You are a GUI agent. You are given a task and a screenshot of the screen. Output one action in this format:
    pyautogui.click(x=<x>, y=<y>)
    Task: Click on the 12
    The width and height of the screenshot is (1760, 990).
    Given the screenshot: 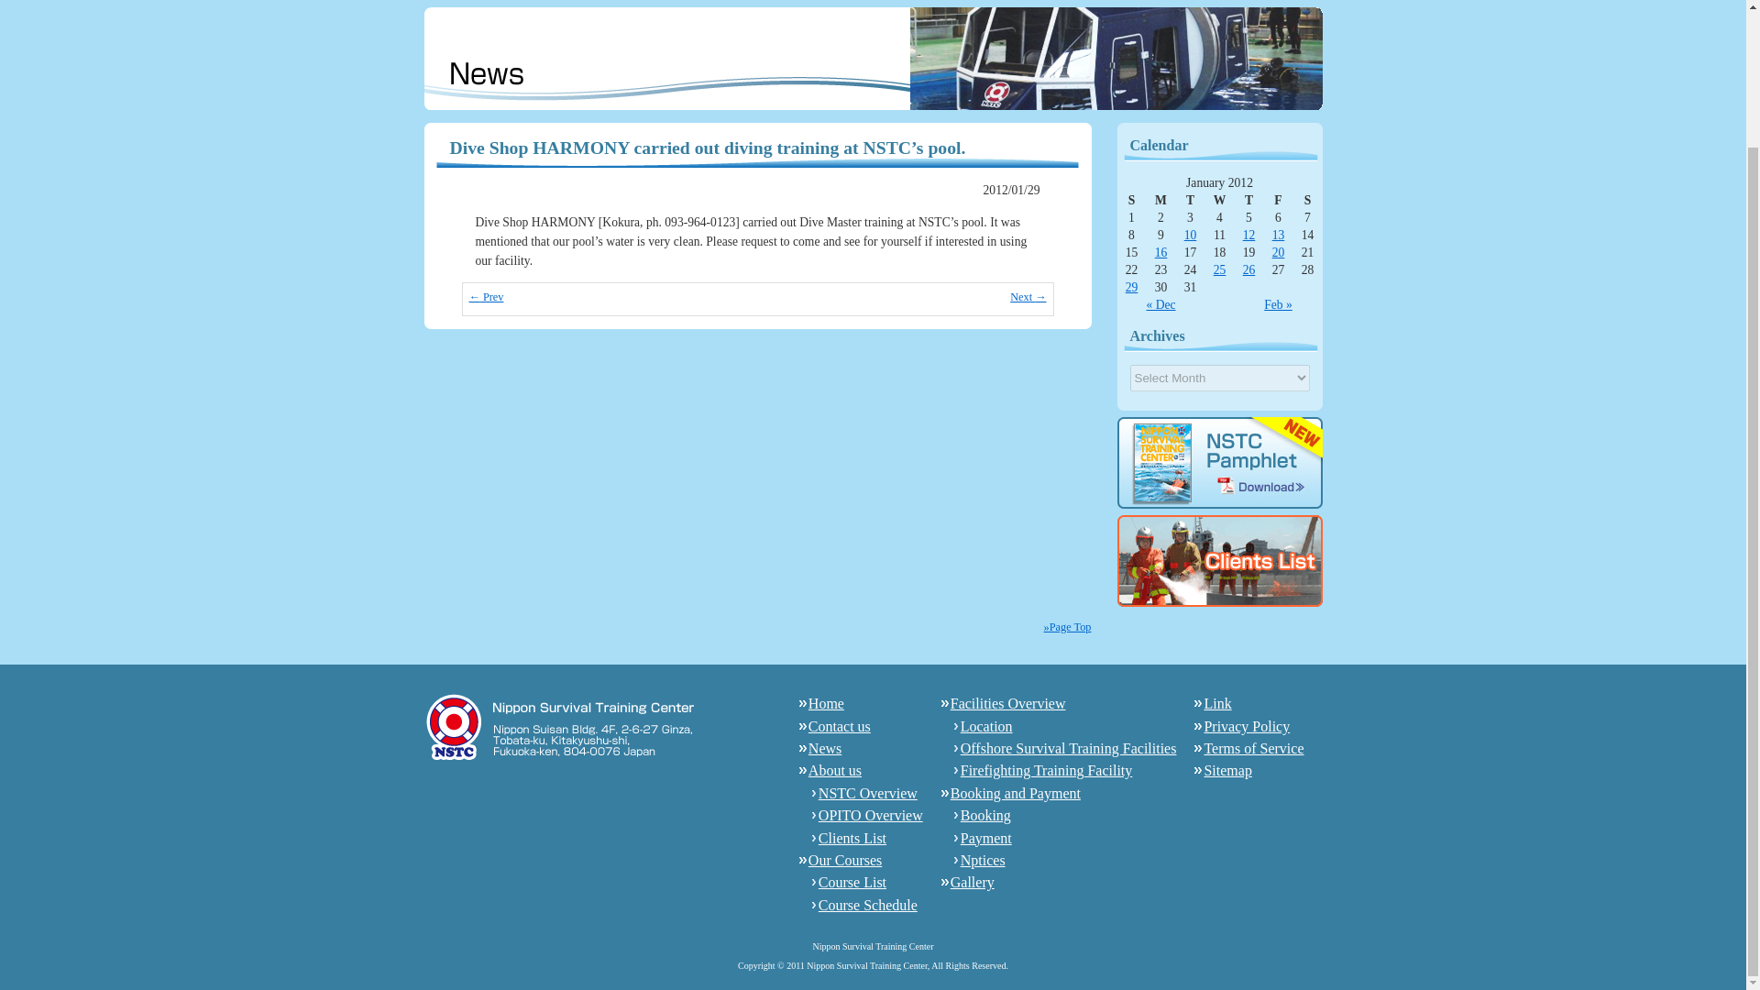 What is the action you would take?
    pyautogui.click(x=1248, y=235)
    